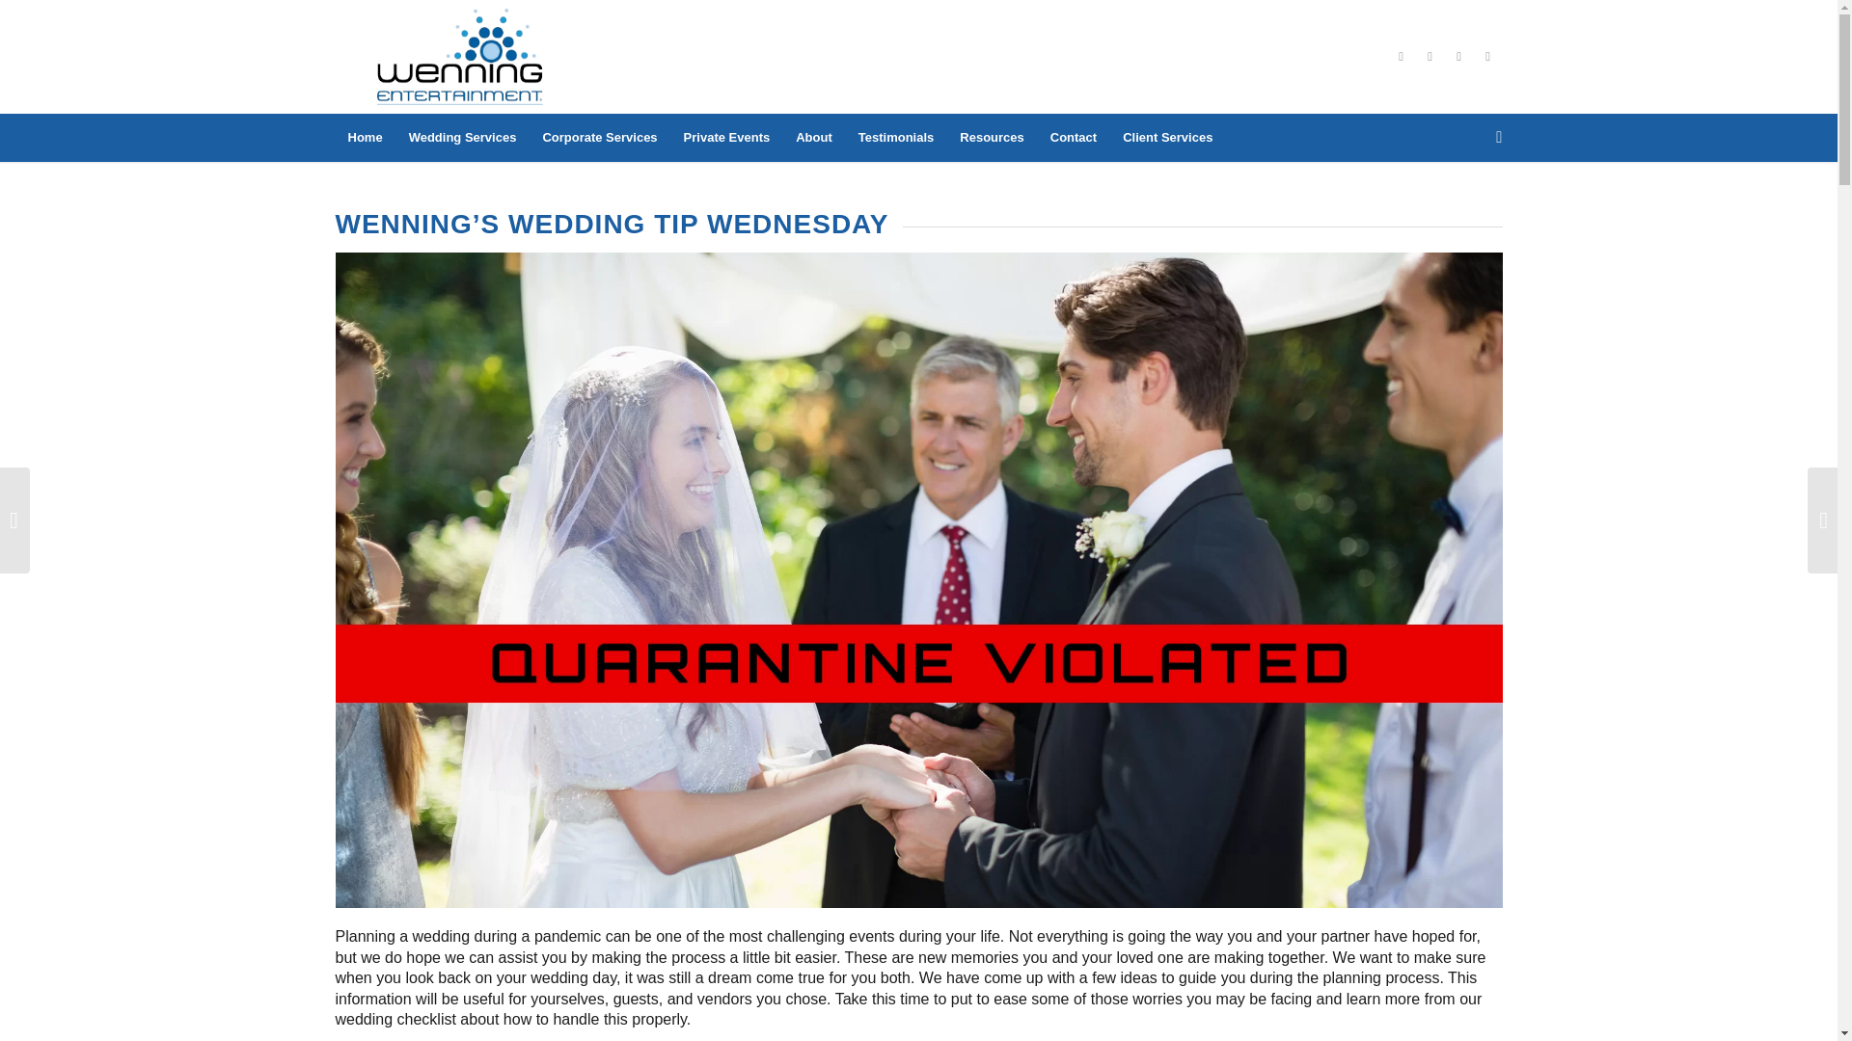 The image size is (1852, 1041). Describe the element at coordinates (1487, 57) in the screenshot. I see `Instagram` at that location.